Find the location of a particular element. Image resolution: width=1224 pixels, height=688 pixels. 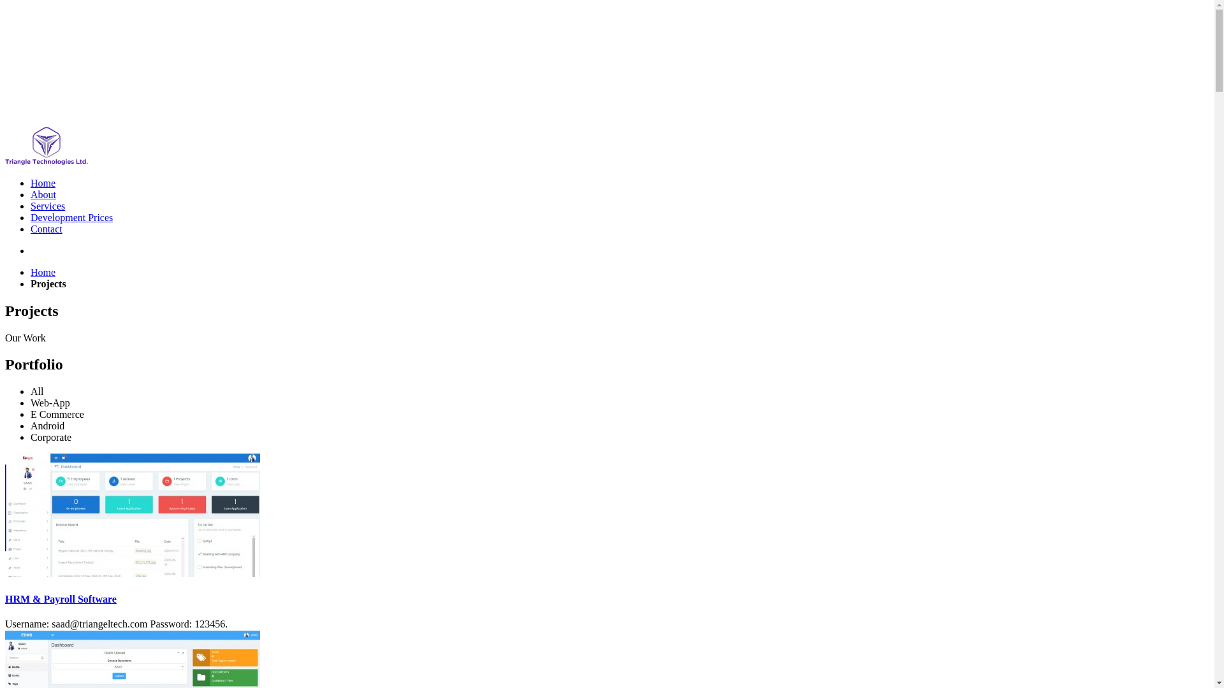

About is located at coordinates (43, 195).